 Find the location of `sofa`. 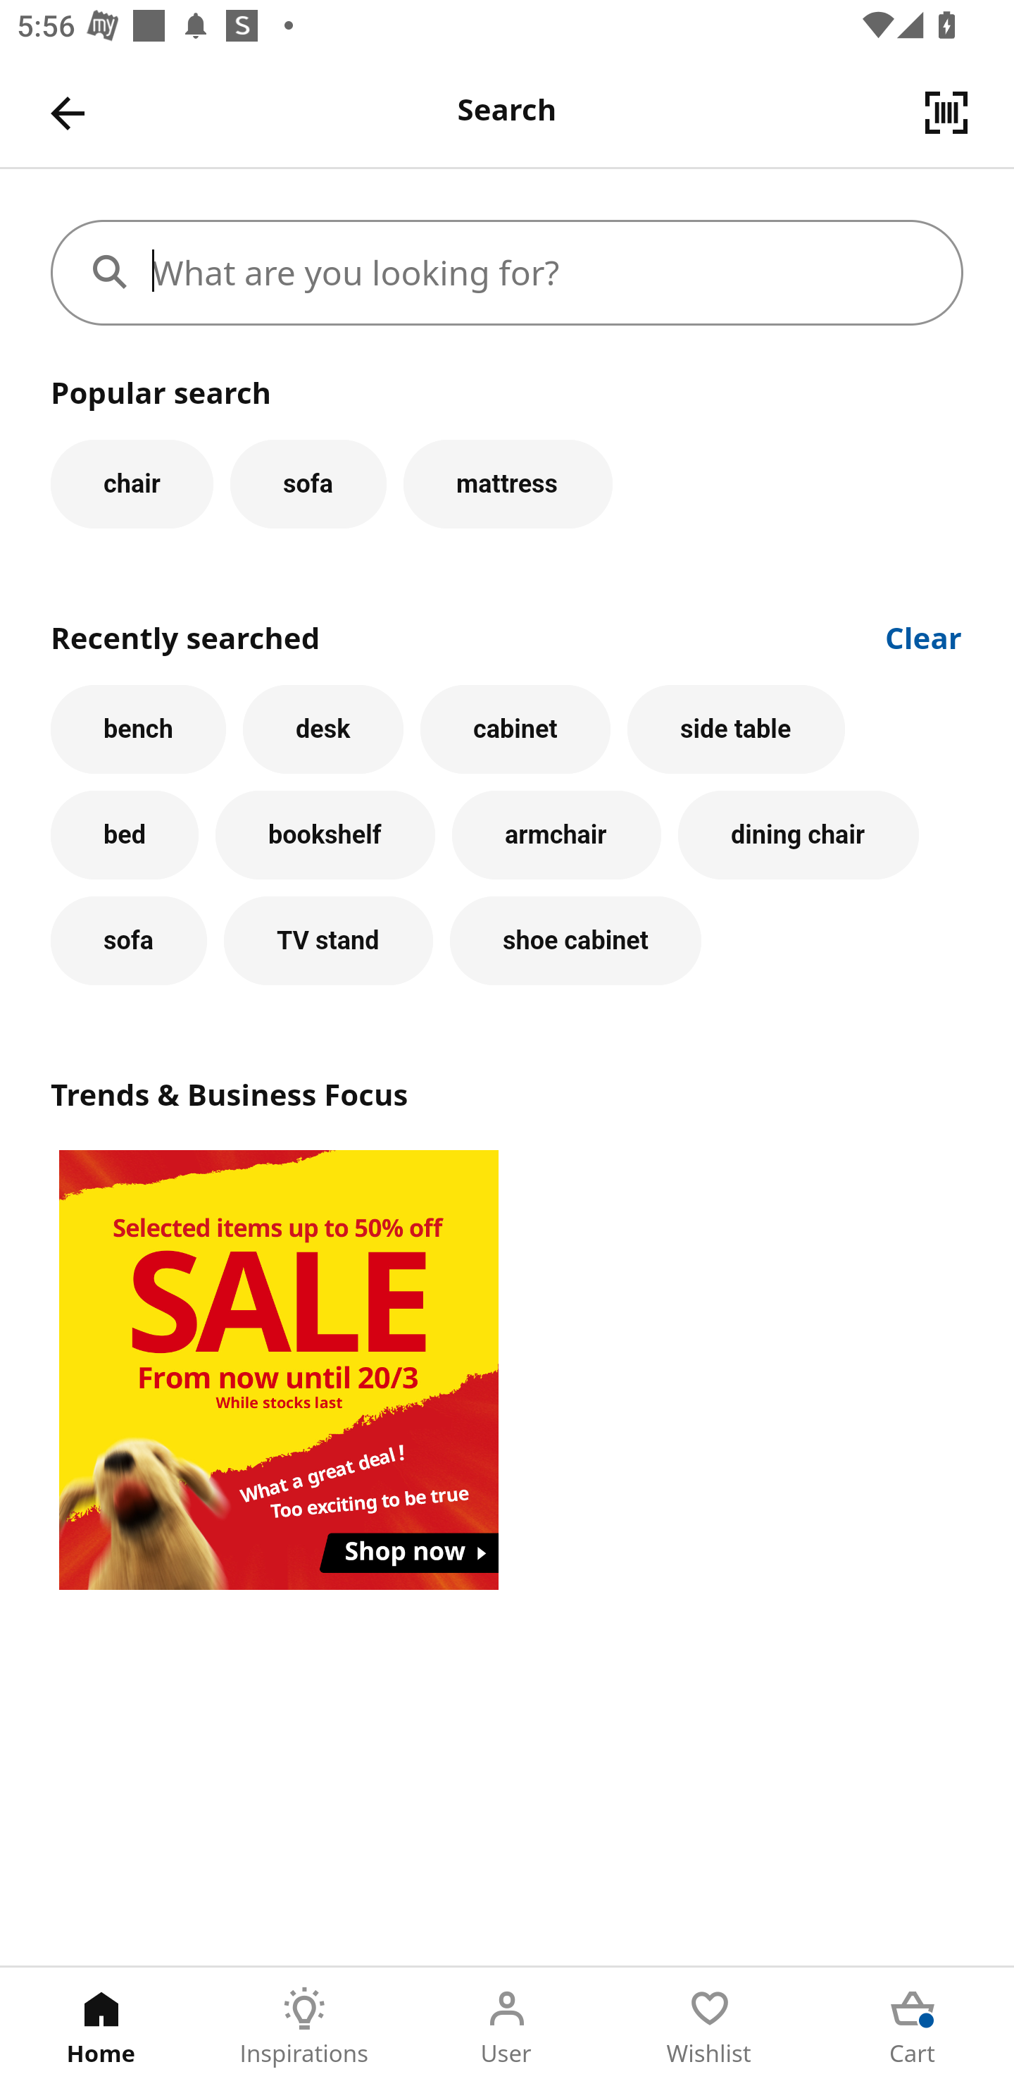

sofa is located at coordinates (308, 483).